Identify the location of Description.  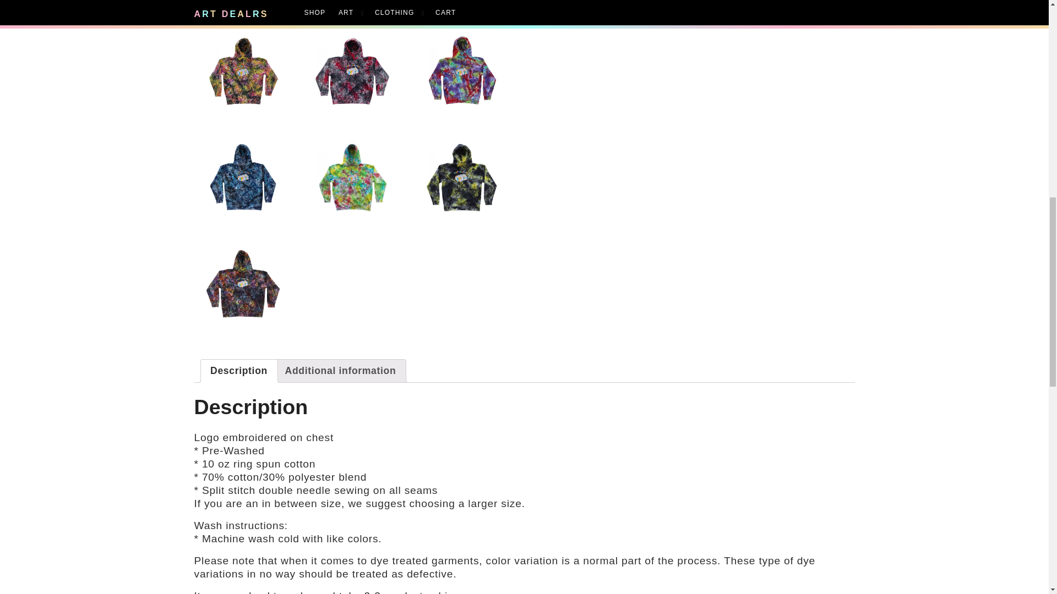
(239, 371).